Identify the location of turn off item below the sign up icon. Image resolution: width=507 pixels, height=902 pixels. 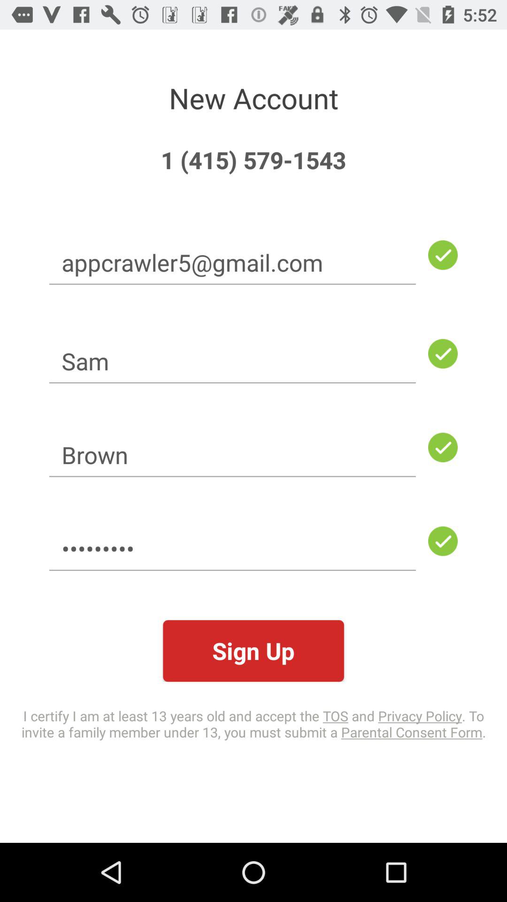
(253, 723).